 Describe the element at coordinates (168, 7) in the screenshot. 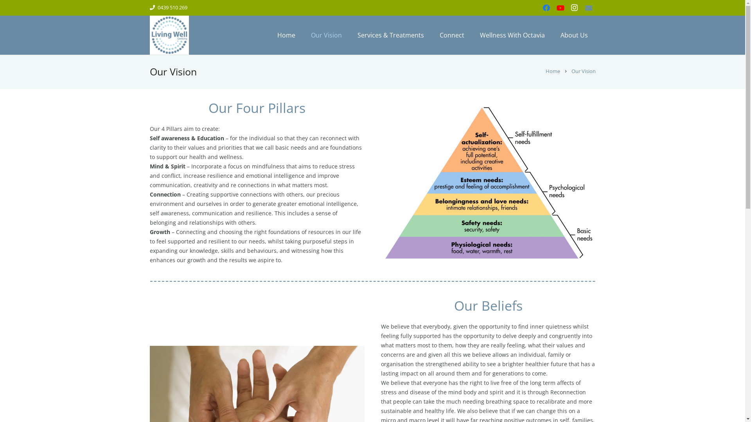

I see `0439 510 269` at that location.